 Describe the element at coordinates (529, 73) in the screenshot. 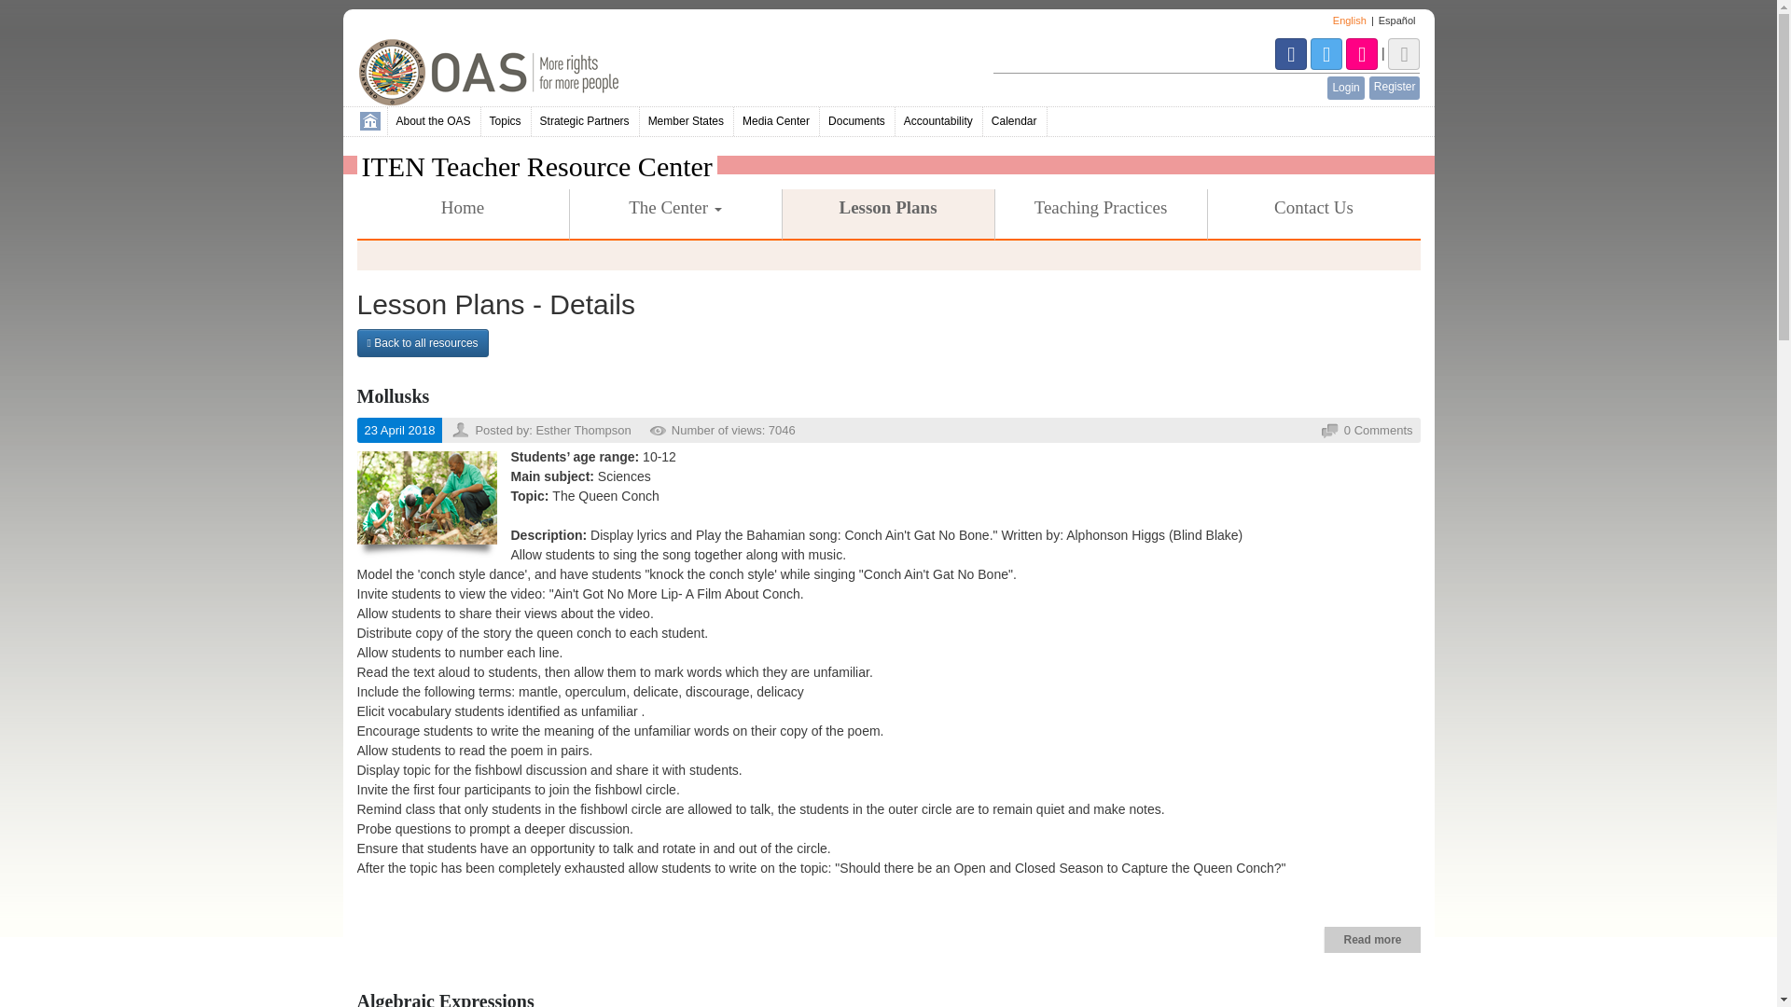

I see `Organization of American States` at that location.